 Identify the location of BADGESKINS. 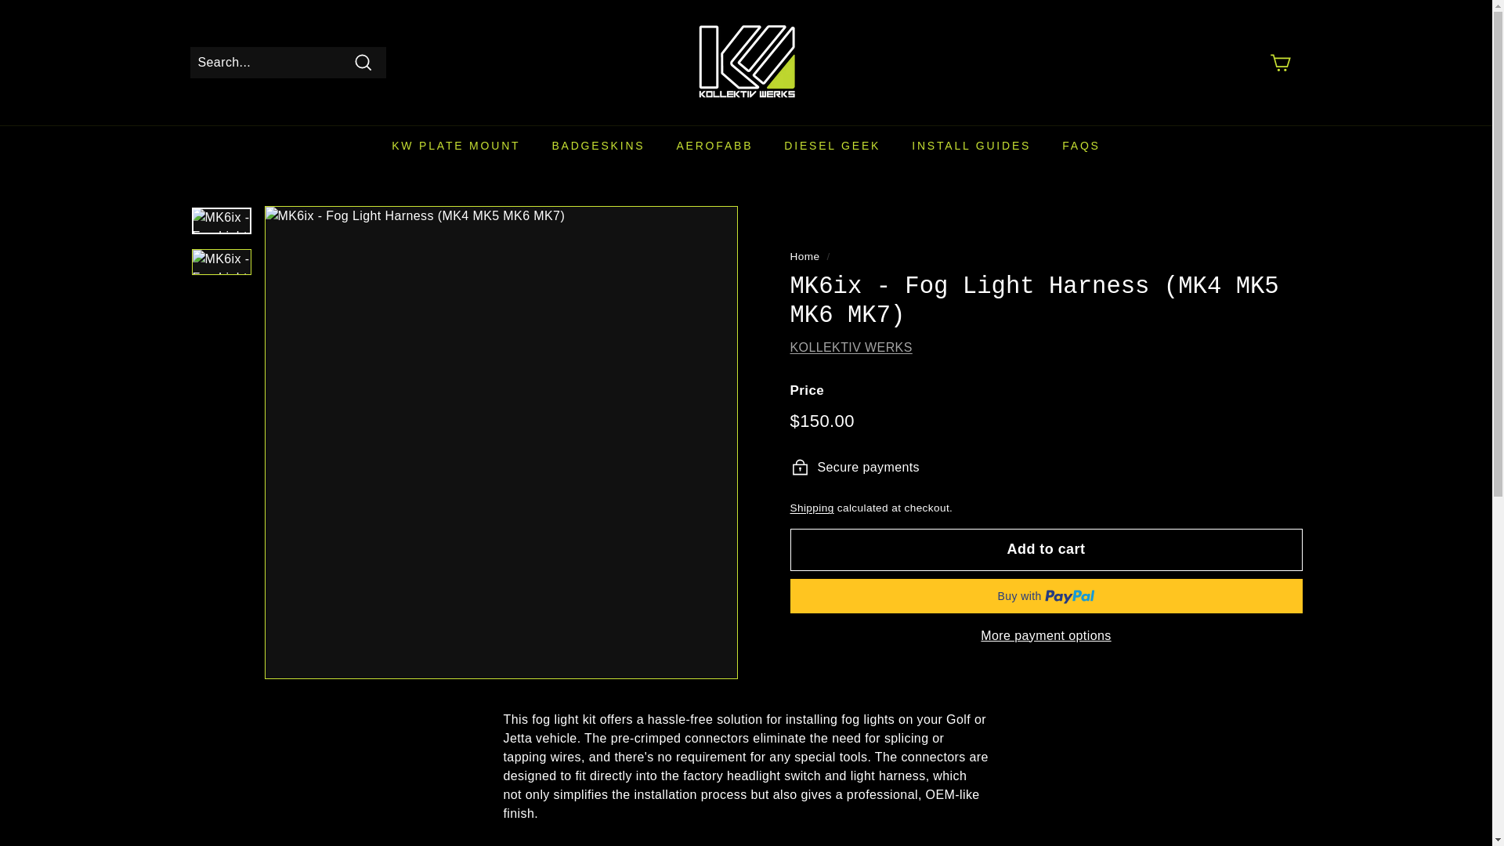
(597, 146).